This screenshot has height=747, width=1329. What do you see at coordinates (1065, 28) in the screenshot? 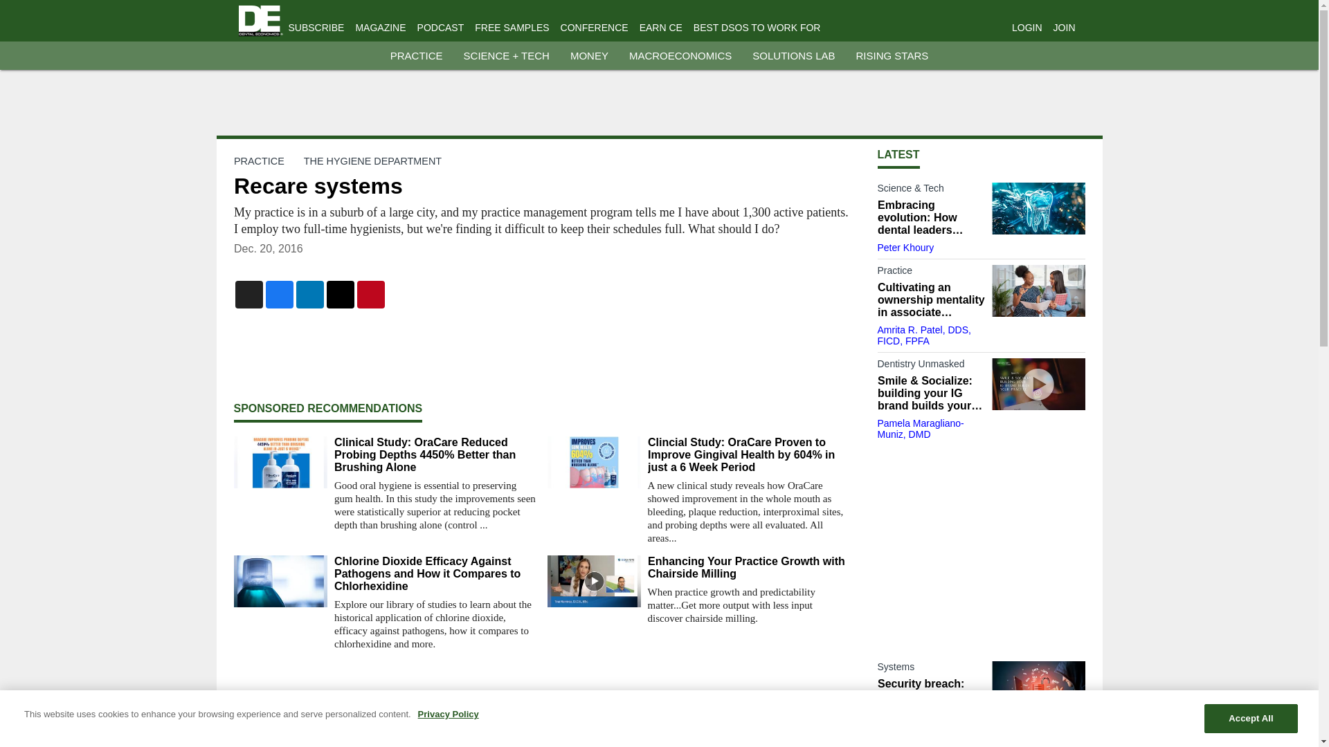
I see `JOIN` at bounding box center [1065, 28].